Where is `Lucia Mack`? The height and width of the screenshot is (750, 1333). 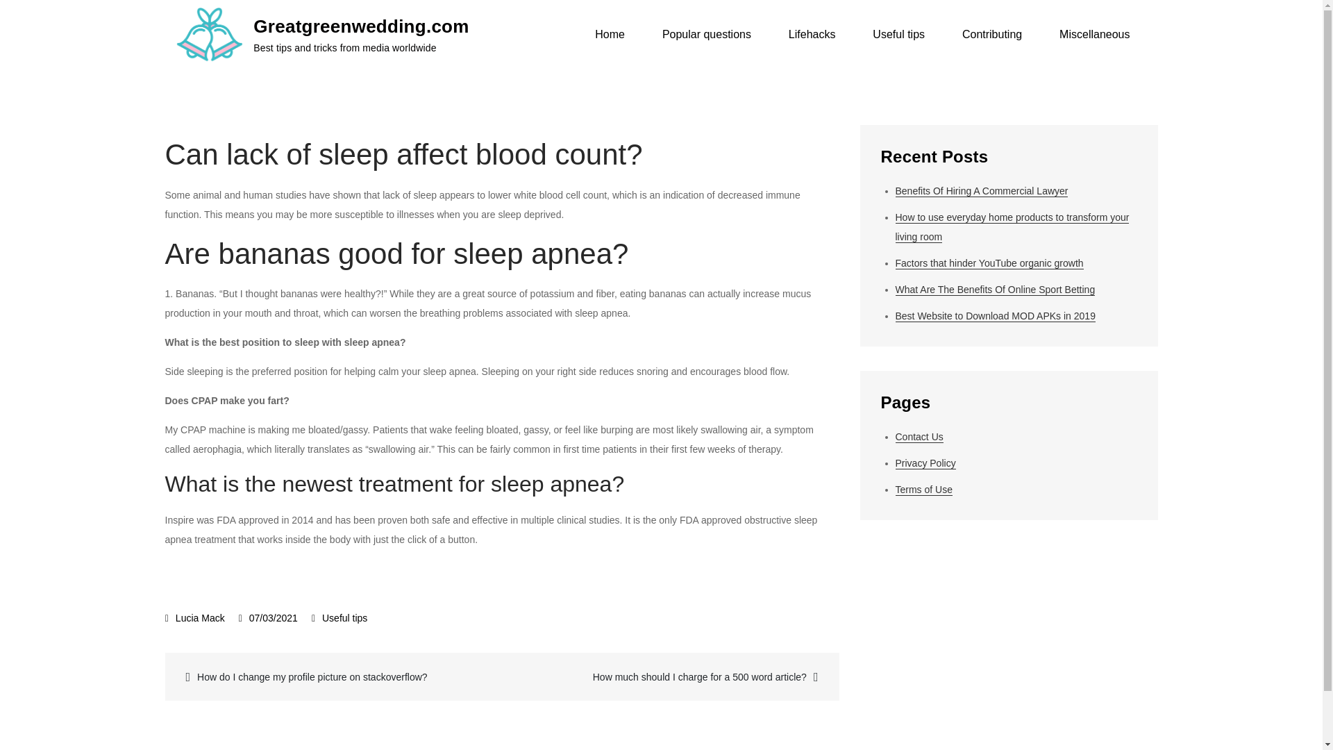 Lucia Mack is located at coordinates (195, 618).